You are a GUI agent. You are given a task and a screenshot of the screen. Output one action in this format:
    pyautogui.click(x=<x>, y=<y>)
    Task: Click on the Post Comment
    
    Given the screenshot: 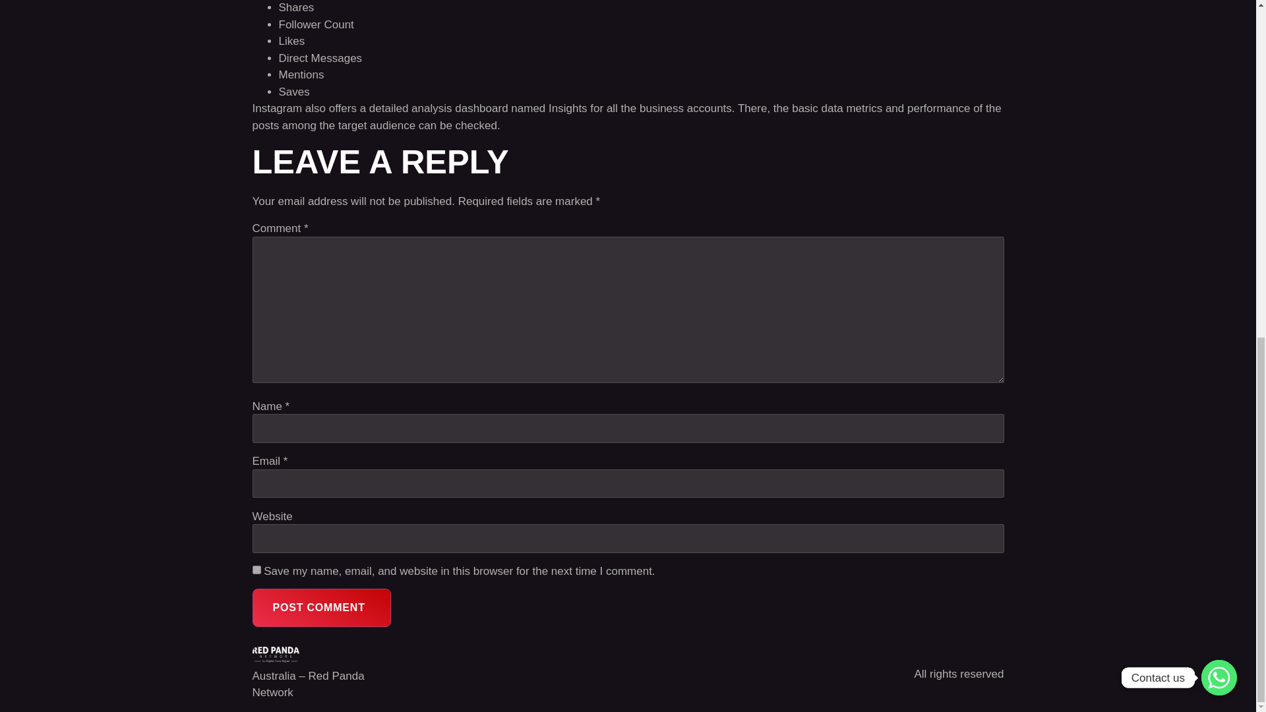 What is the action you would take?
    pyautogui.click(x=320, y=608)
    